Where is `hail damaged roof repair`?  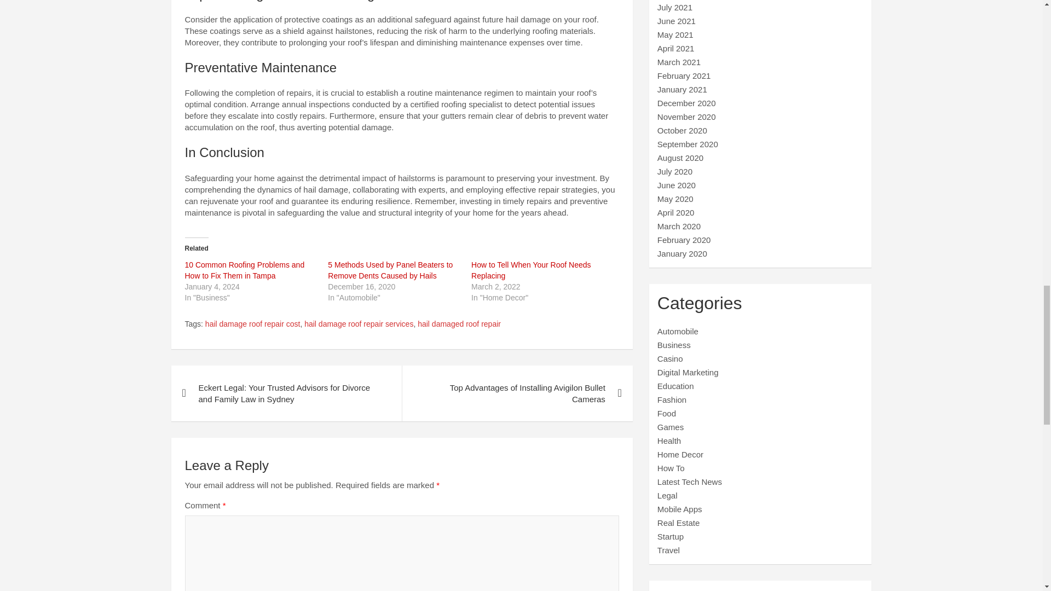
hail damaged roof repair is located at coordinates (459, 324).